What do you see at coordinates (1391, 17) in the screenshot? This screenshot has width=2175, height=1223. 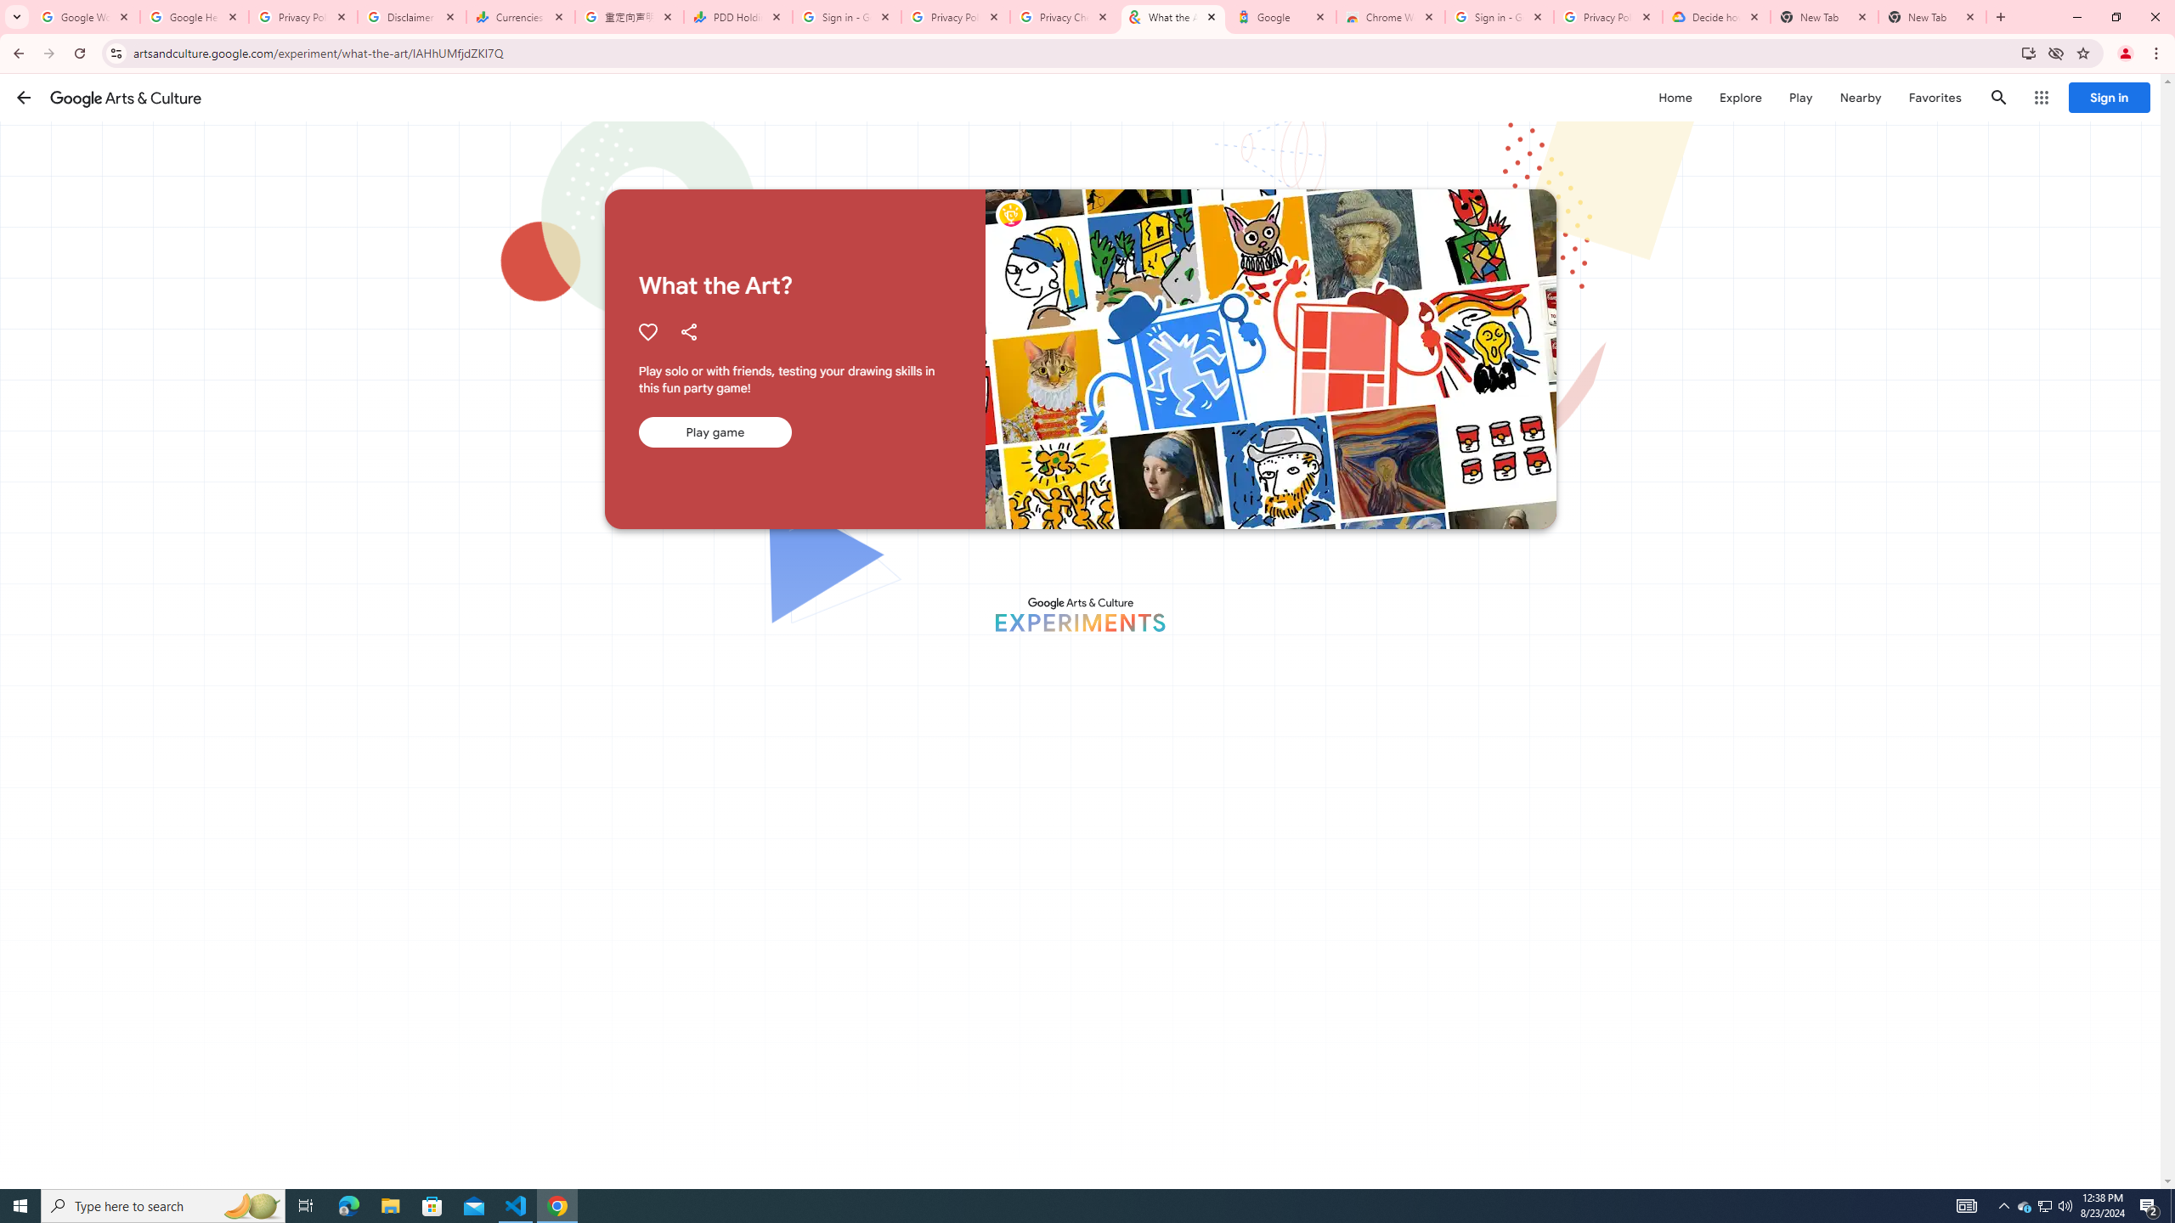 I see `Chrome Web Store - Color themes by Chrome` at bounding box center [1391, 17].